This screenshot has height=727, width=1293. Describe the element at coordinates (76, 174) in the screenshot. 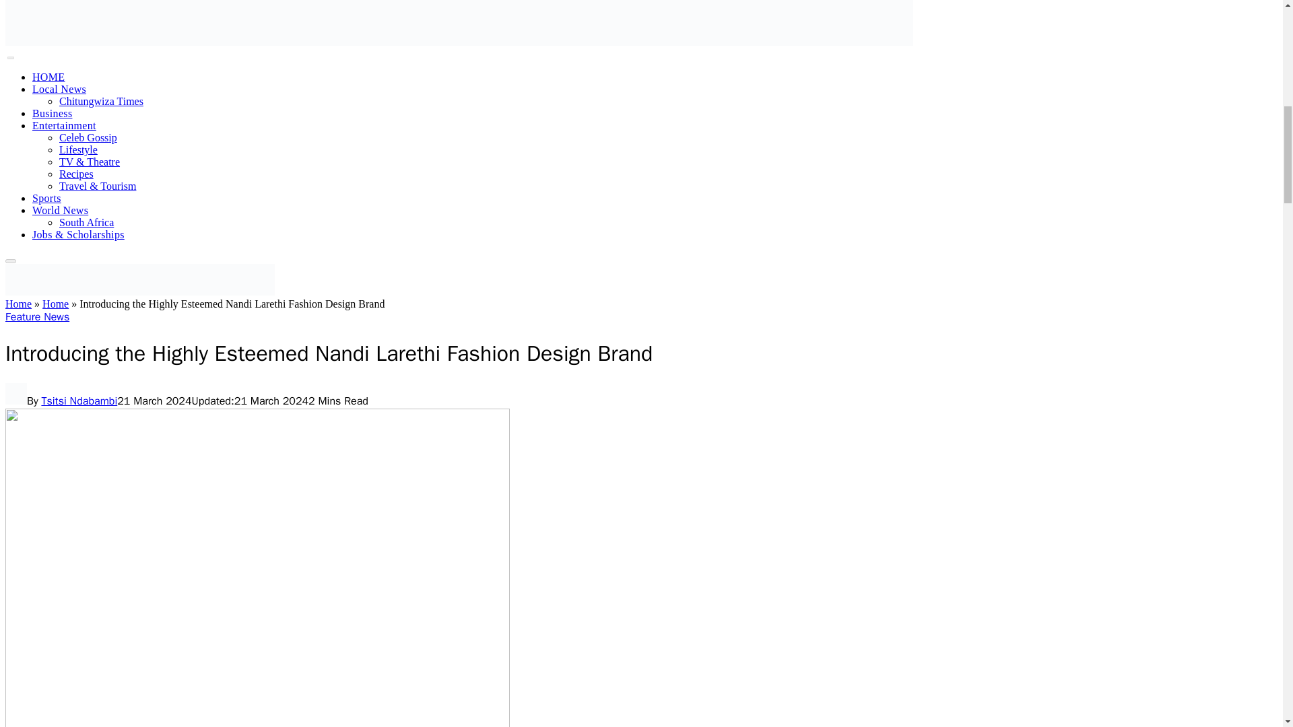

I see `Recipes` at that location.